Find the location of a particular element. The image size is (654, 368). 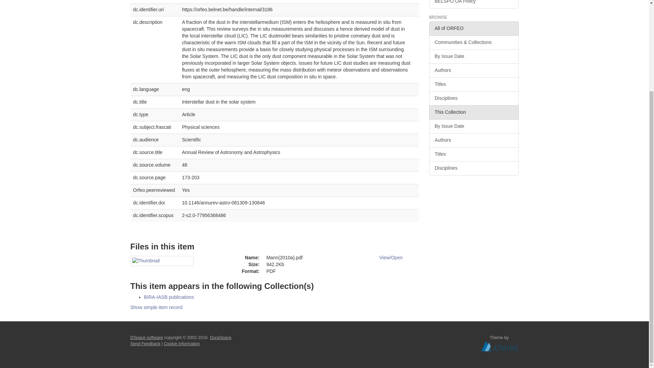

All of ORFEO is located at coordinates (473, 28).